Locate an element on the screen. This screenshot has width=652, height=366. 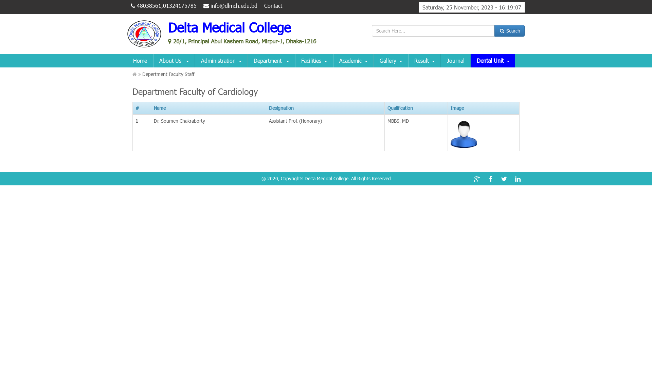
Contact is located at coordinates (273, 5).